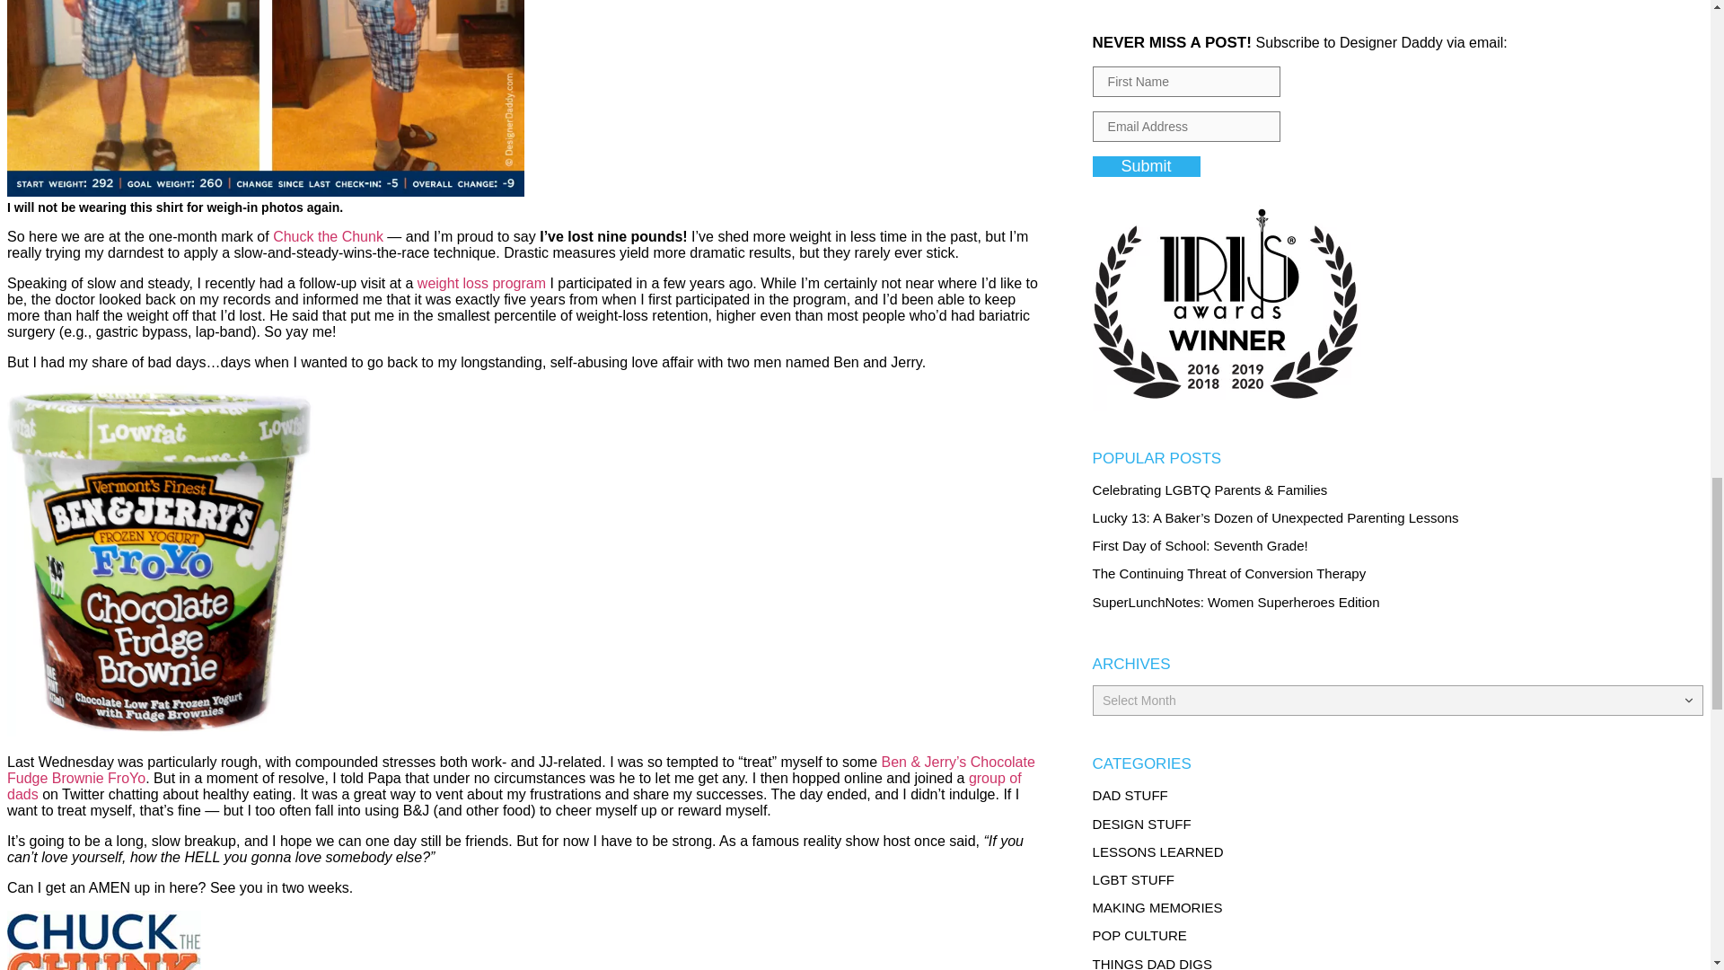 This screenshot has width=1724, height=970. Describe the element at coordinates (327, 236) in the screenshot. I see `Chuck the Chunk` at that location.